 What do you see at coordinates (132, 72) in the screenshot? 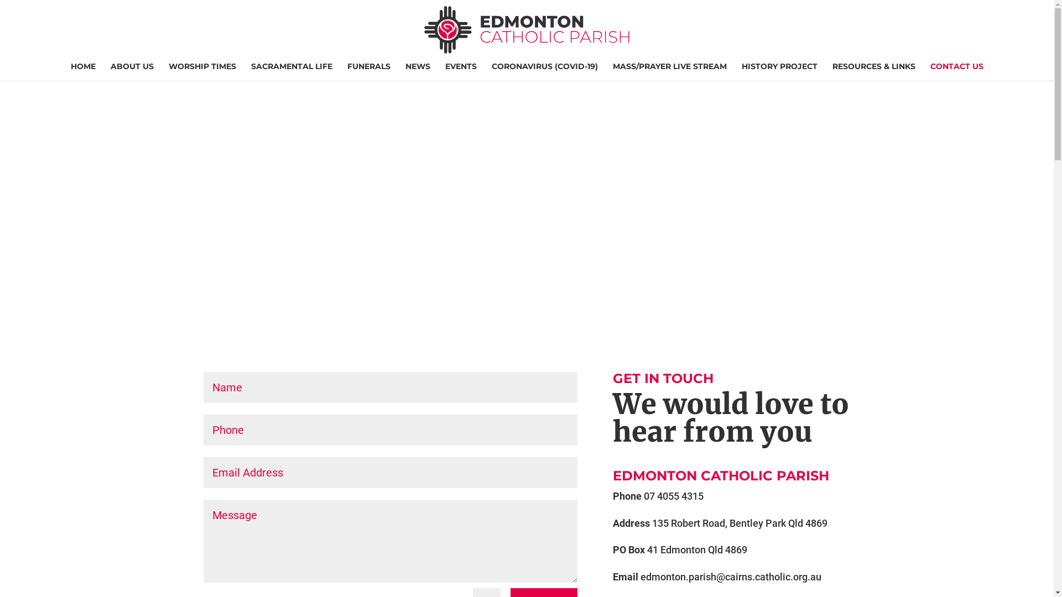
I see `ABOUT US` at bounding box center [132, 72].